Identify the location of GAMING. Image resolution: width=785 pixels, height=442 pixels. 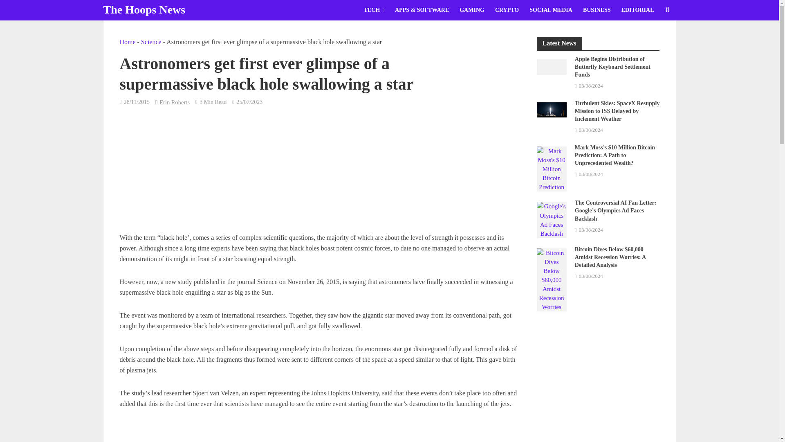
(472, 10).